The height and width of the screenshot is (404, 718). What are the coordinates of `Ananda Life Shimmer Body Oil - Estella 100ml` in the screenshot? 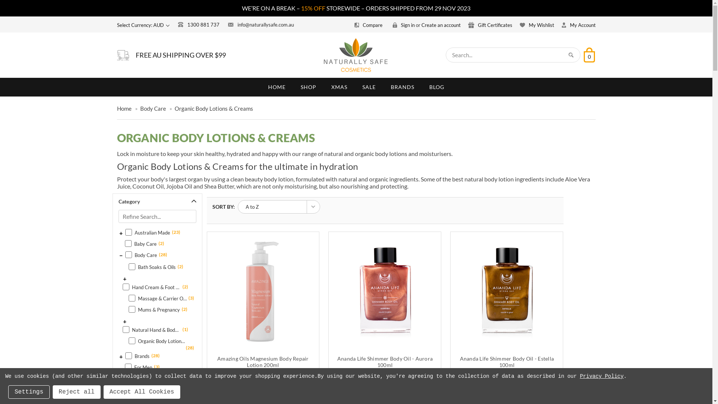 It's located at (507, 292).